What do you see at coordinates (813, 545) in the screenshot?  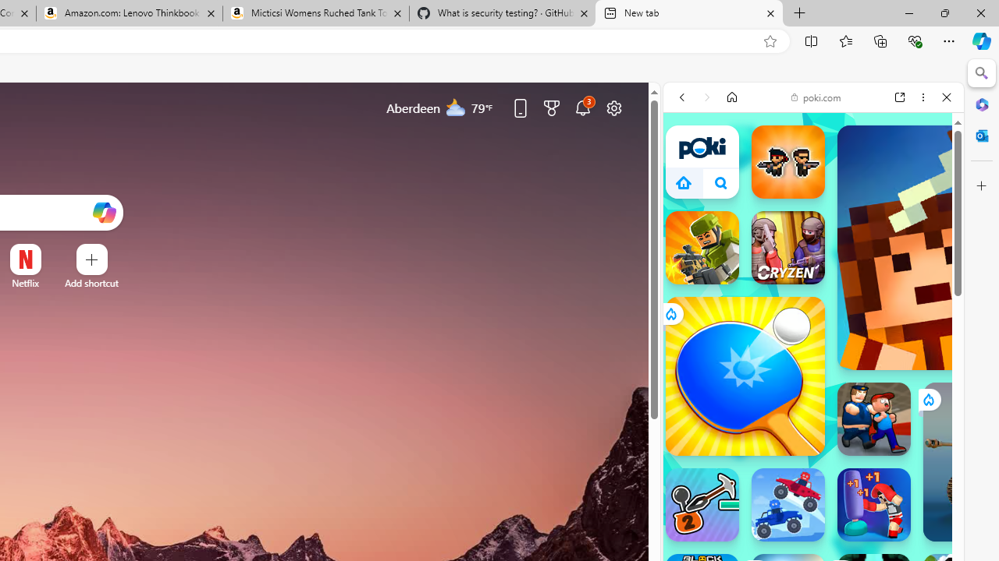 I see `Sports Games` at bounding box center [813, 545].